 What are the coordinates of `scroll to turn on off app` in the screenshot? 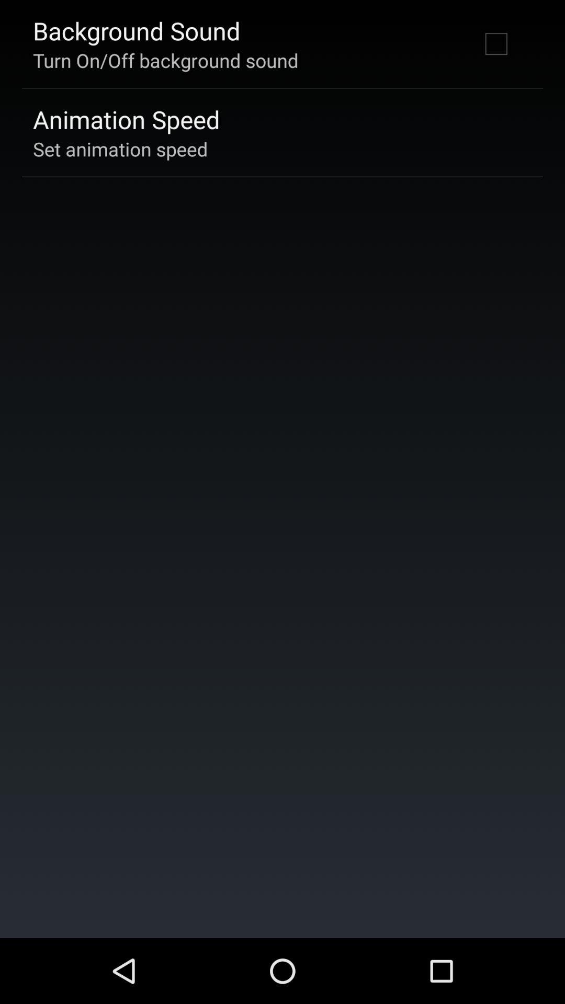 It's located at (165, 60).